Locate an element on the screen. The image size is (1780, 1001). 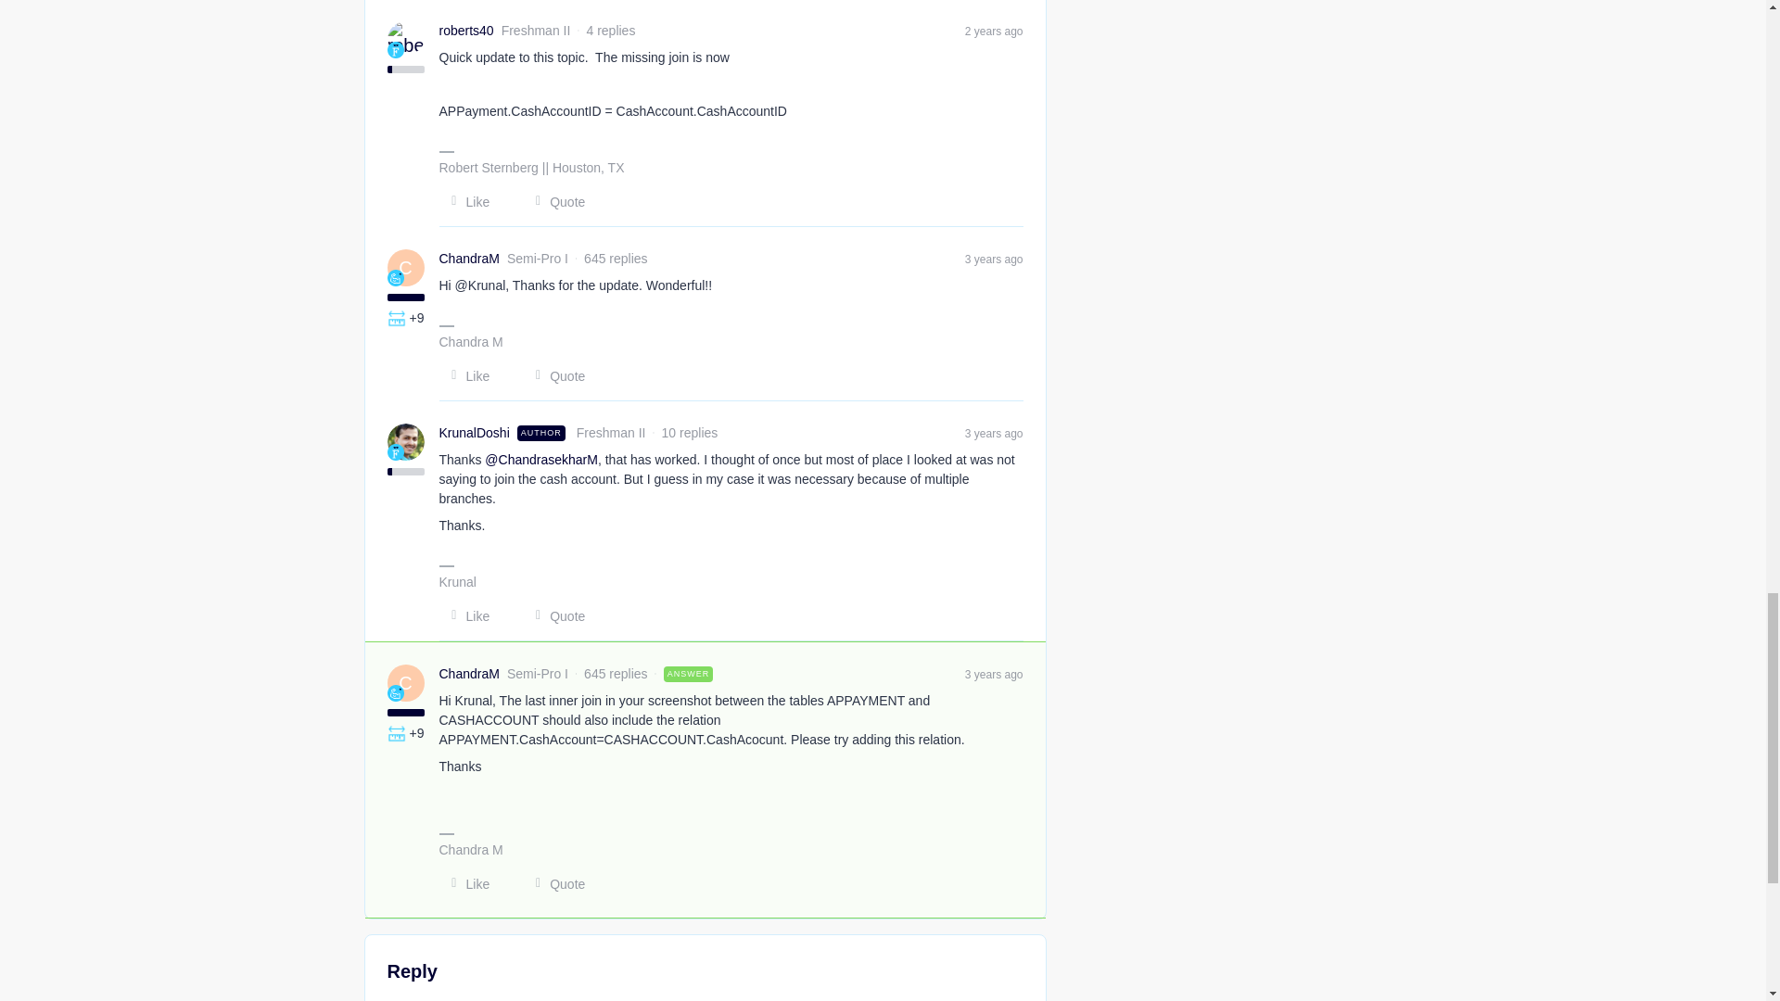
ChandraM is located at coordinates (469, 674).